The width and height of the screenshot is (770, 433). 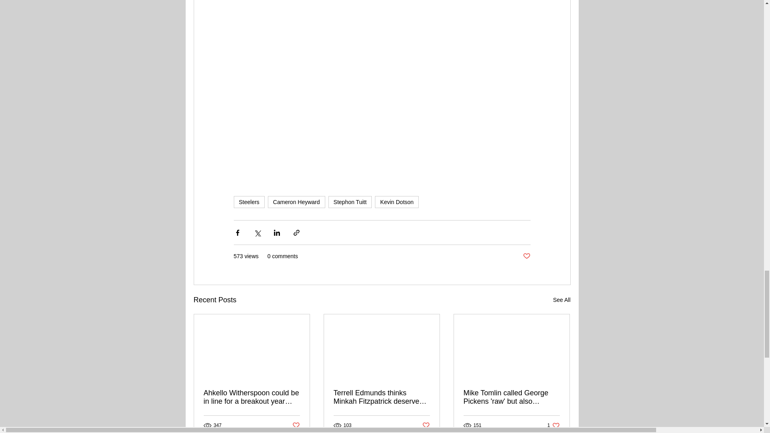 What do you see at coordinates (561, 300) in the screenshot?
I see `Post not marked as liked` at bounding box center [561, 300].